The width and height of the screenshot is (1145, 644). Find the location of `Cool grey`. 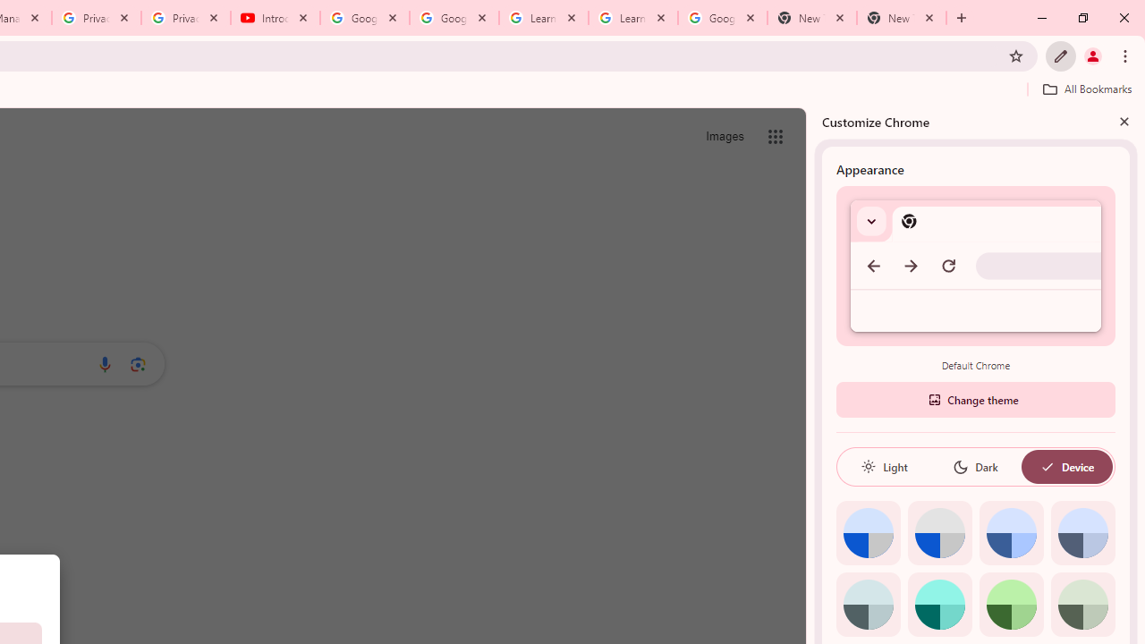

Cool grey is located at coordinates (1082, 533).